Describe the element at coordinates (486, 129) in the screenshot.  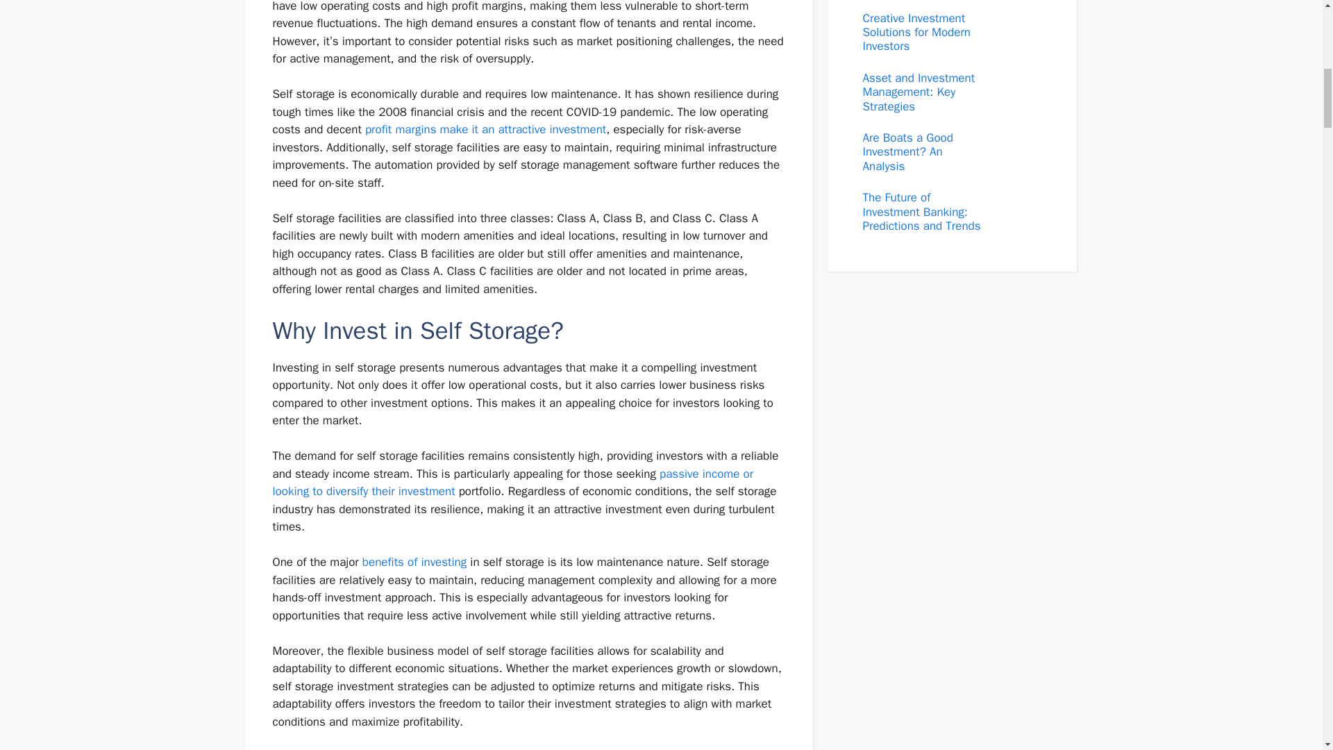
I see `profit margins make it an attractive investment` at that location.